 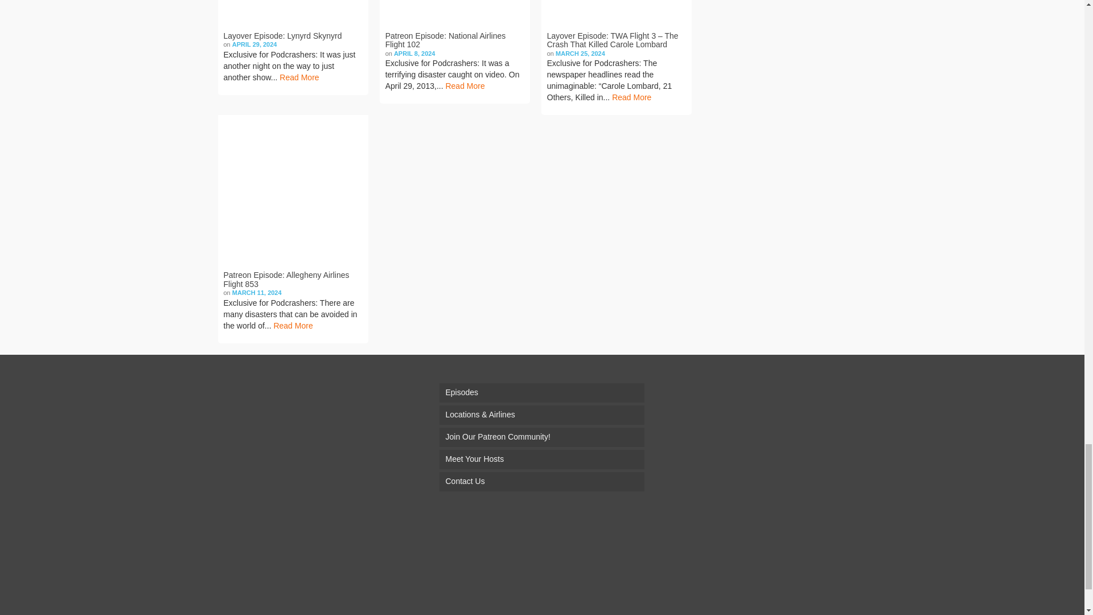 I want to click on Patreon Episode: Allegheny Airlines Flight 853, so click(x=293, y=190).